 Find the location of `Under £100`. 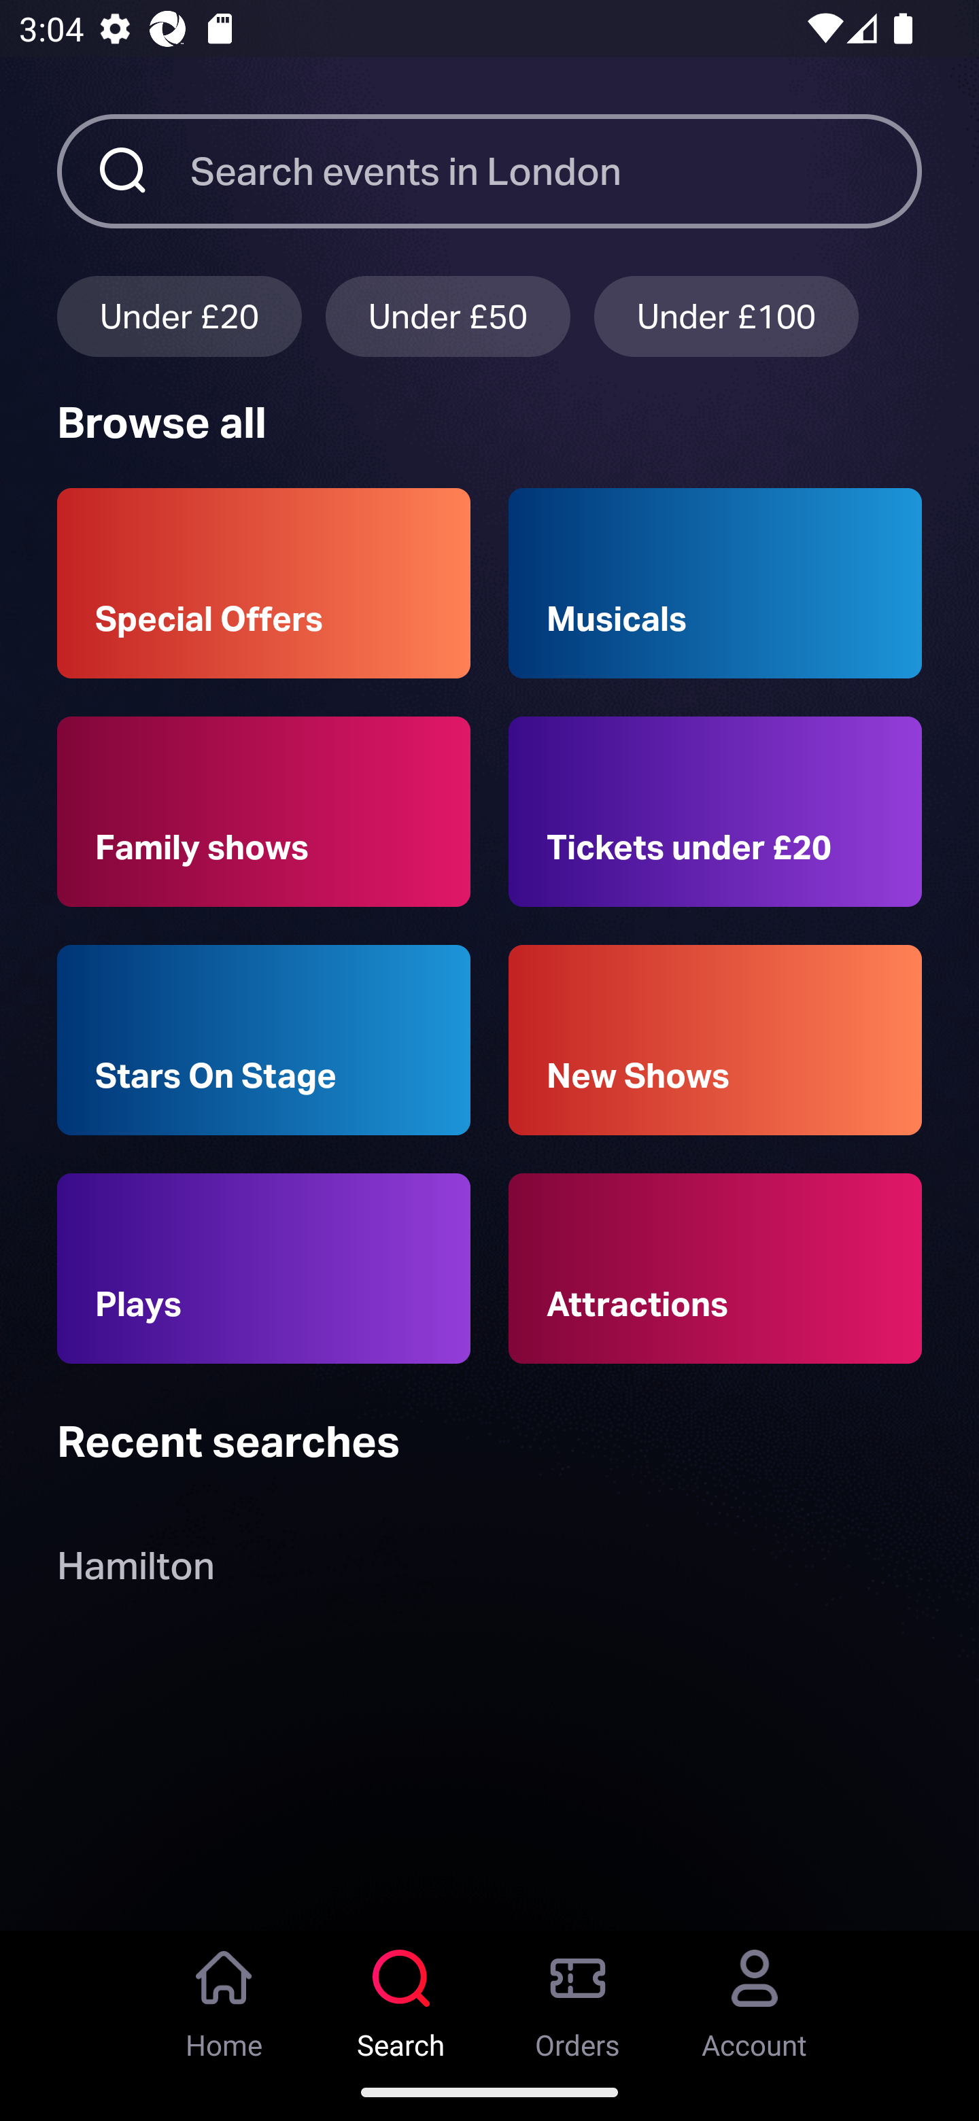

Under £100 is located at coordinates (726, 315).